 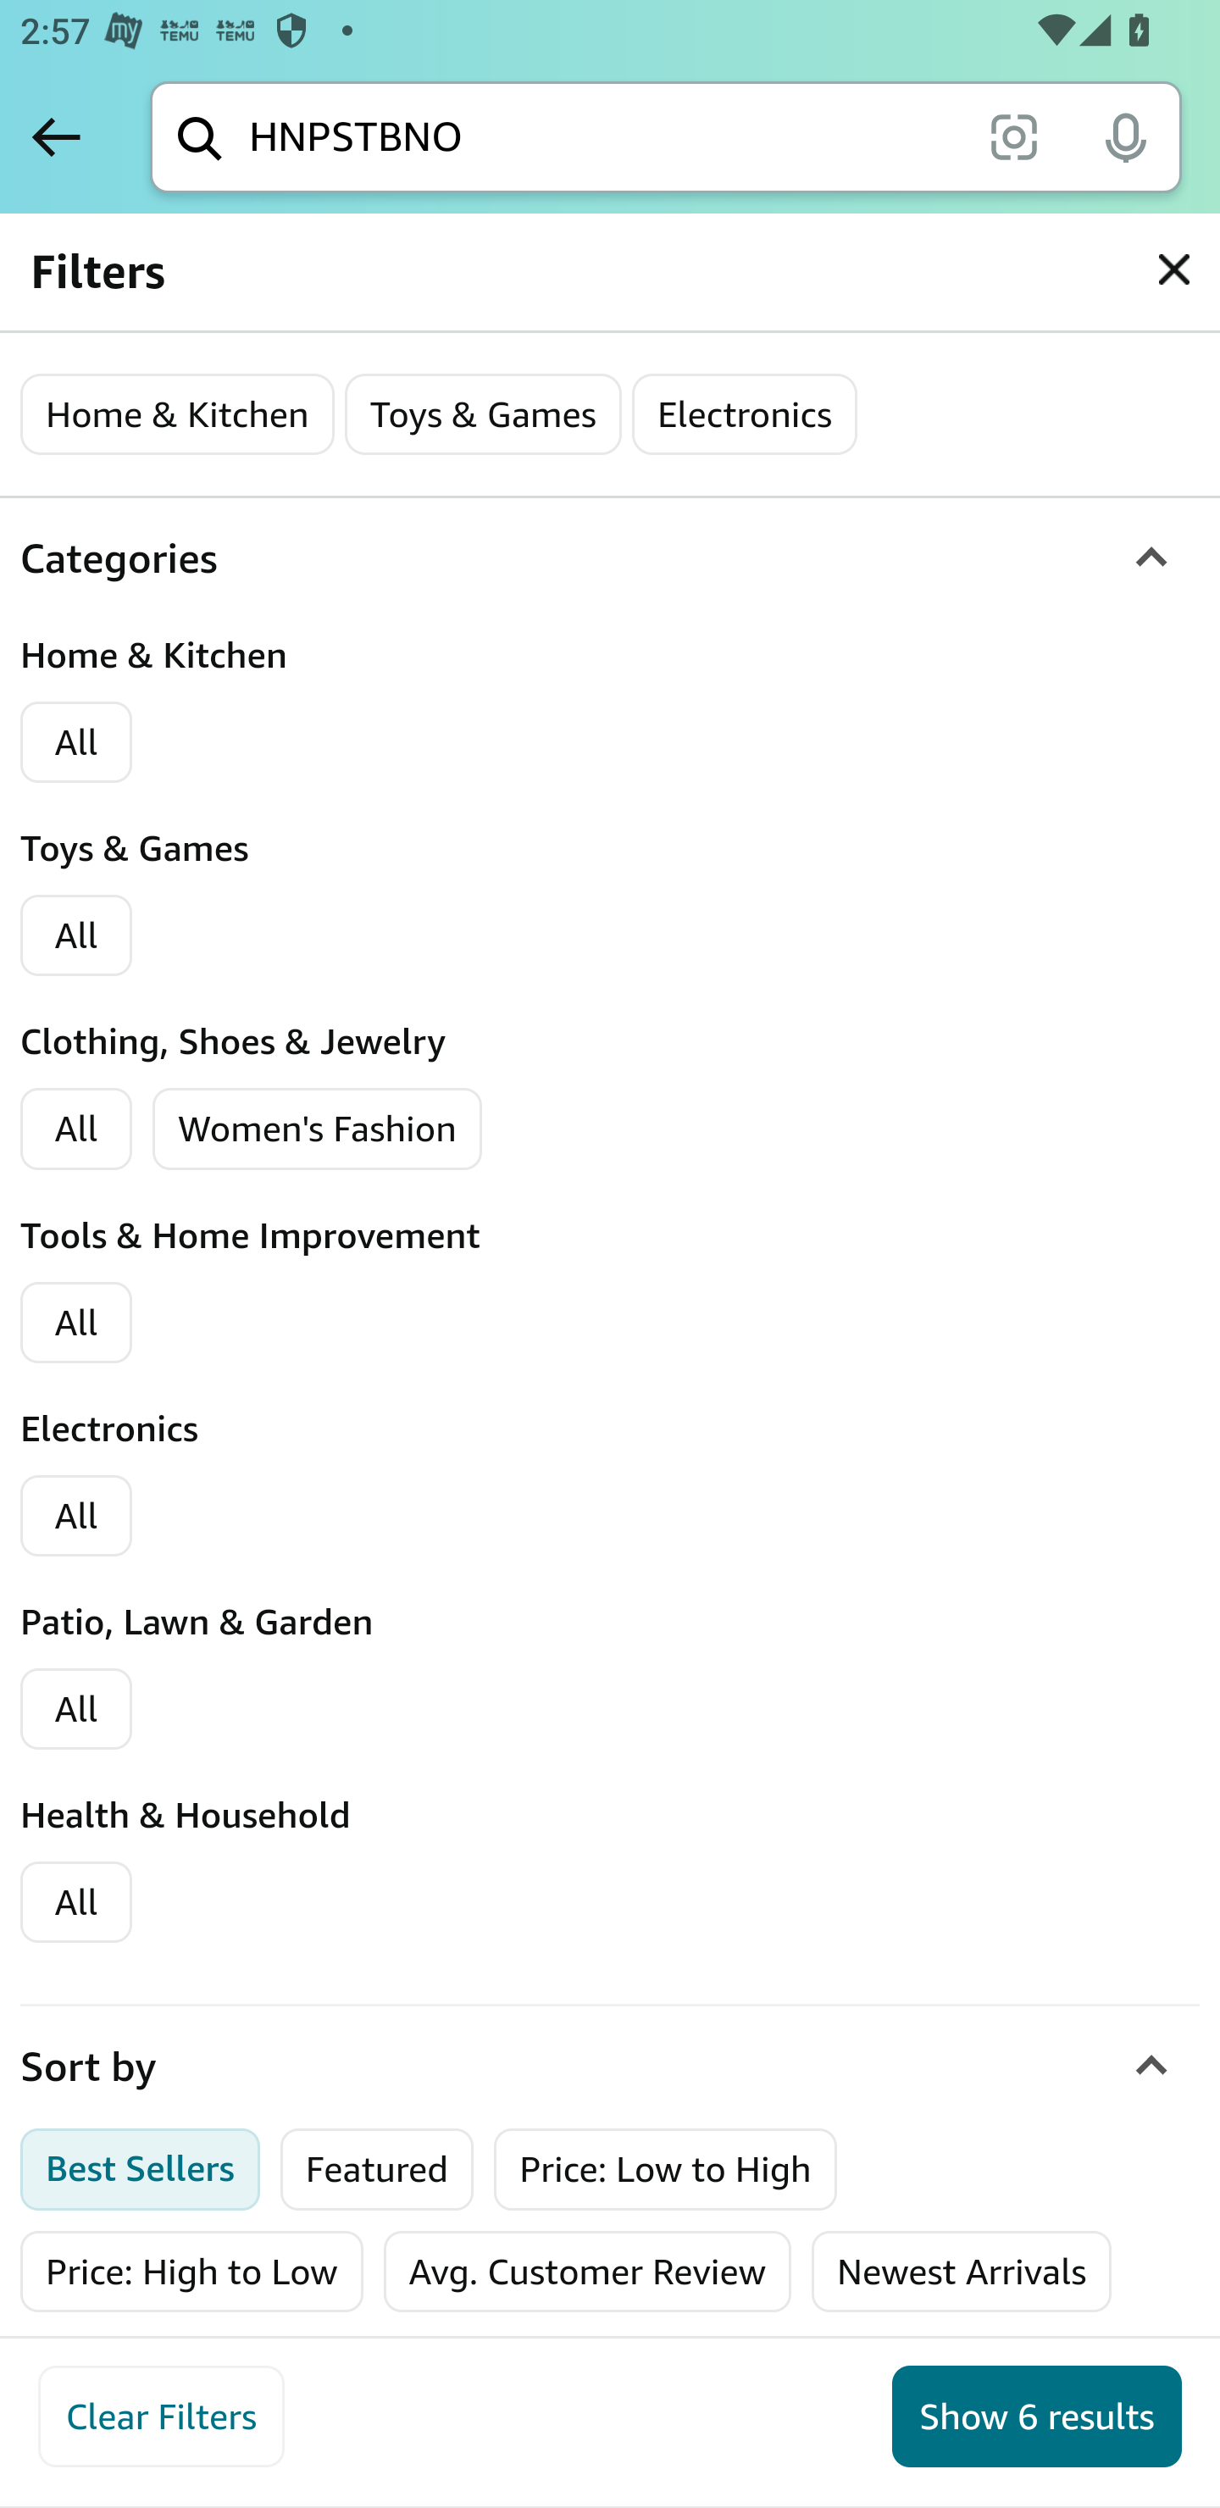 What do you see at coordinates (76, 1902) in the screenshot?
I see `All` at bounding box center [76, 1902].